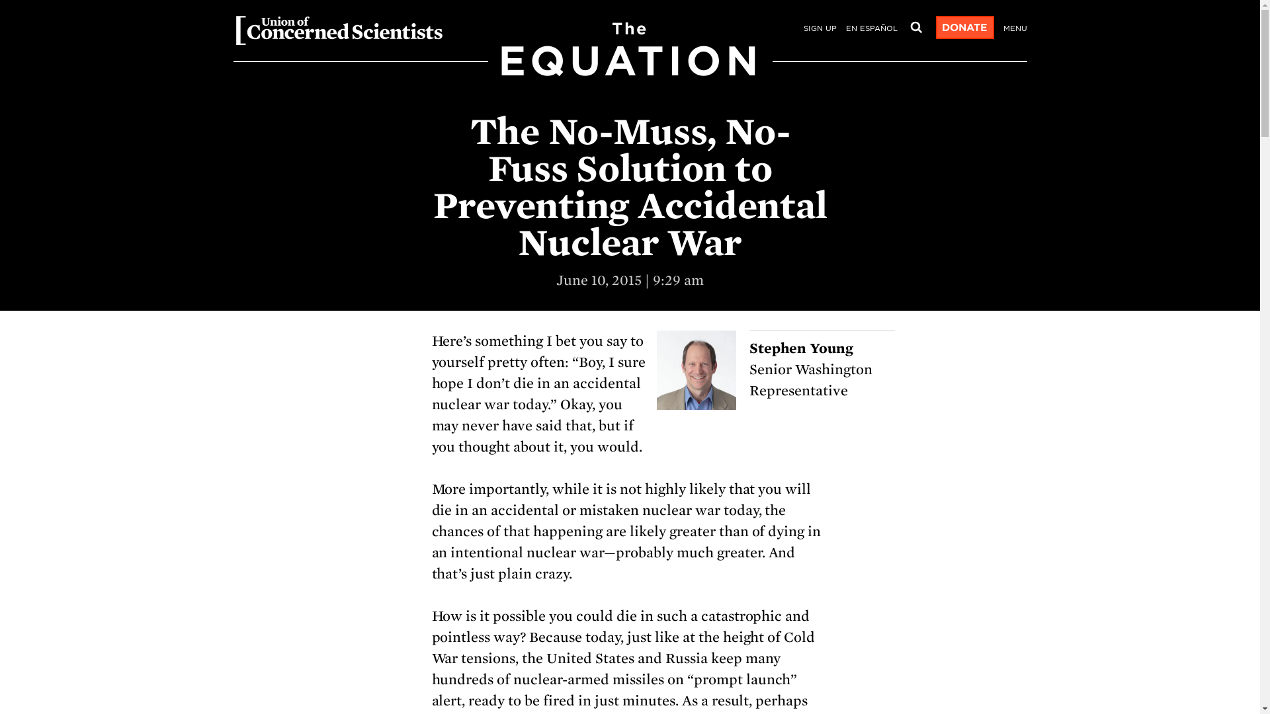 This screenshot has height=714, width=1270. What do you see at coordinates (819, 29) in the screenshot?
I see `SIGN UP` at bounding box center [819, 29].